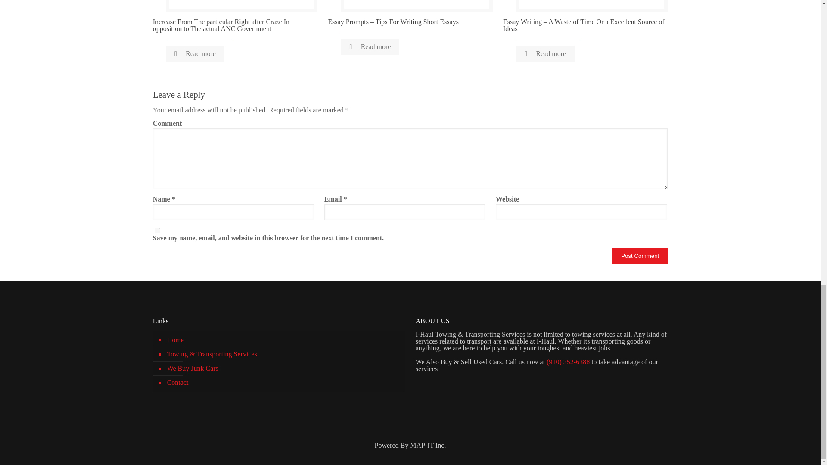 The image size is (827, 465). I want to click on Read more, so click(545, 53).